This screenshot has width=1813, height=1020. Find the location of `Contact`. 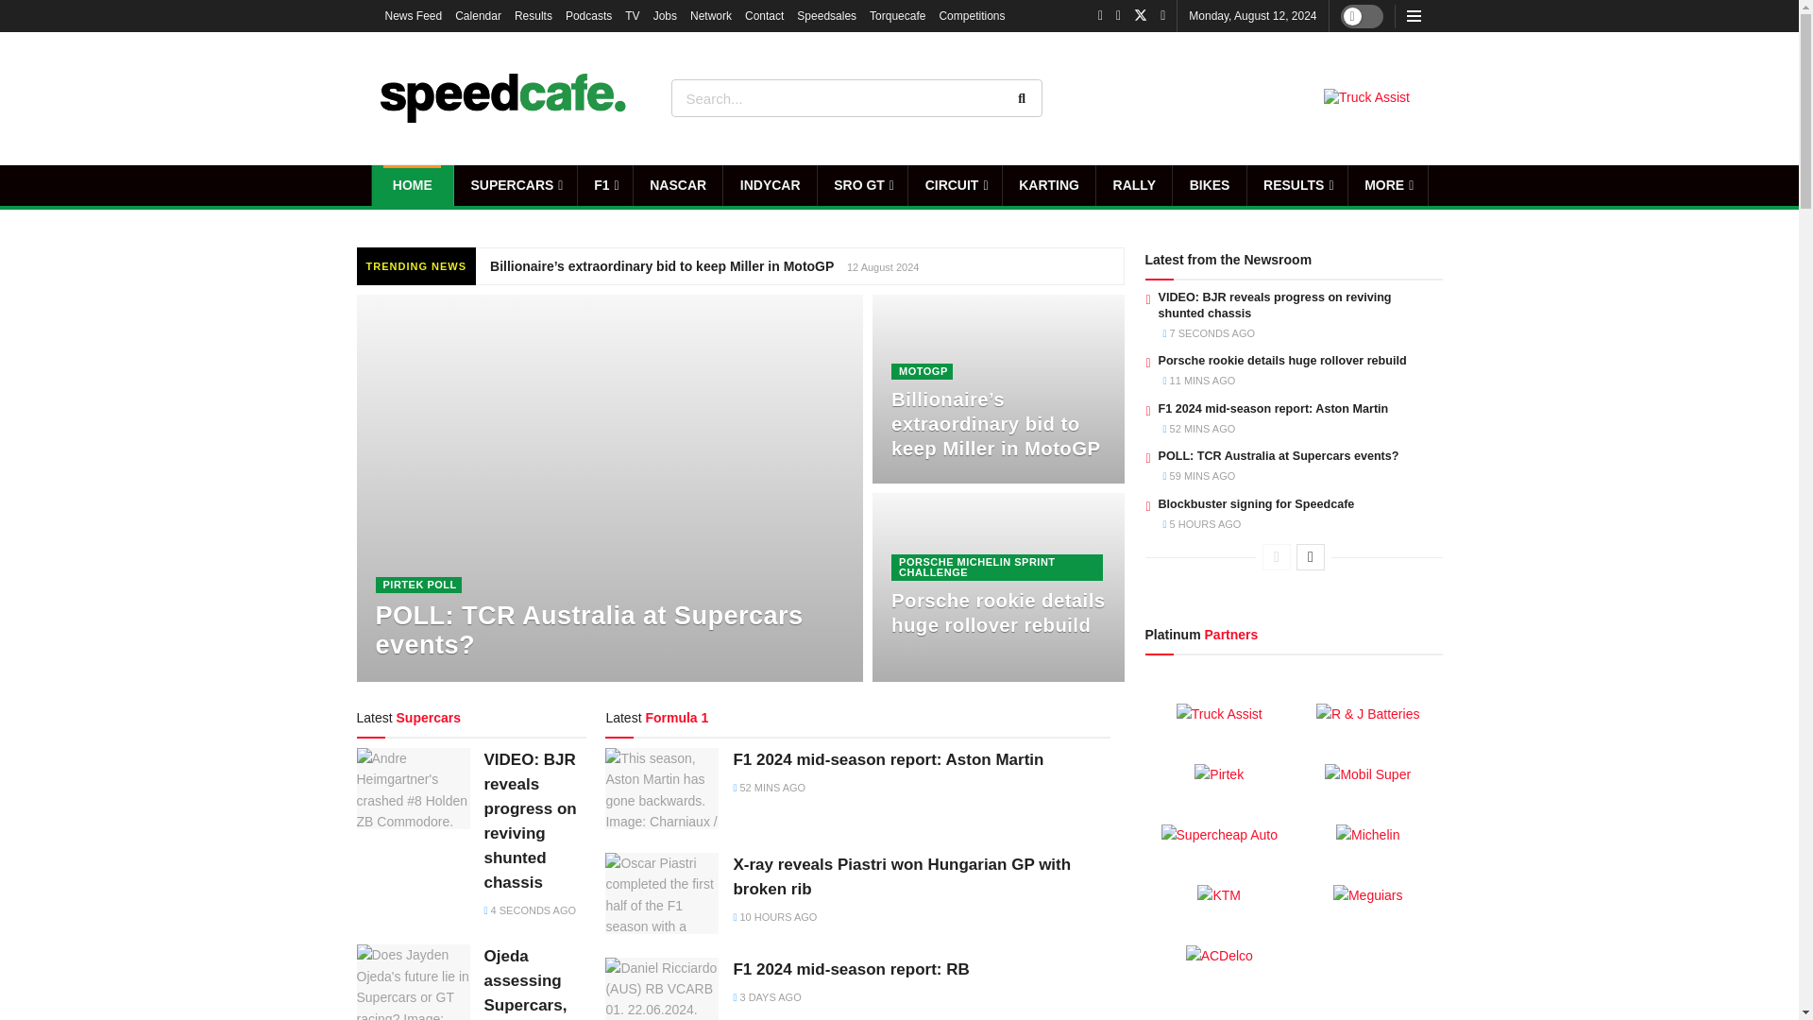

Contact is located at coordinates (764, 15).